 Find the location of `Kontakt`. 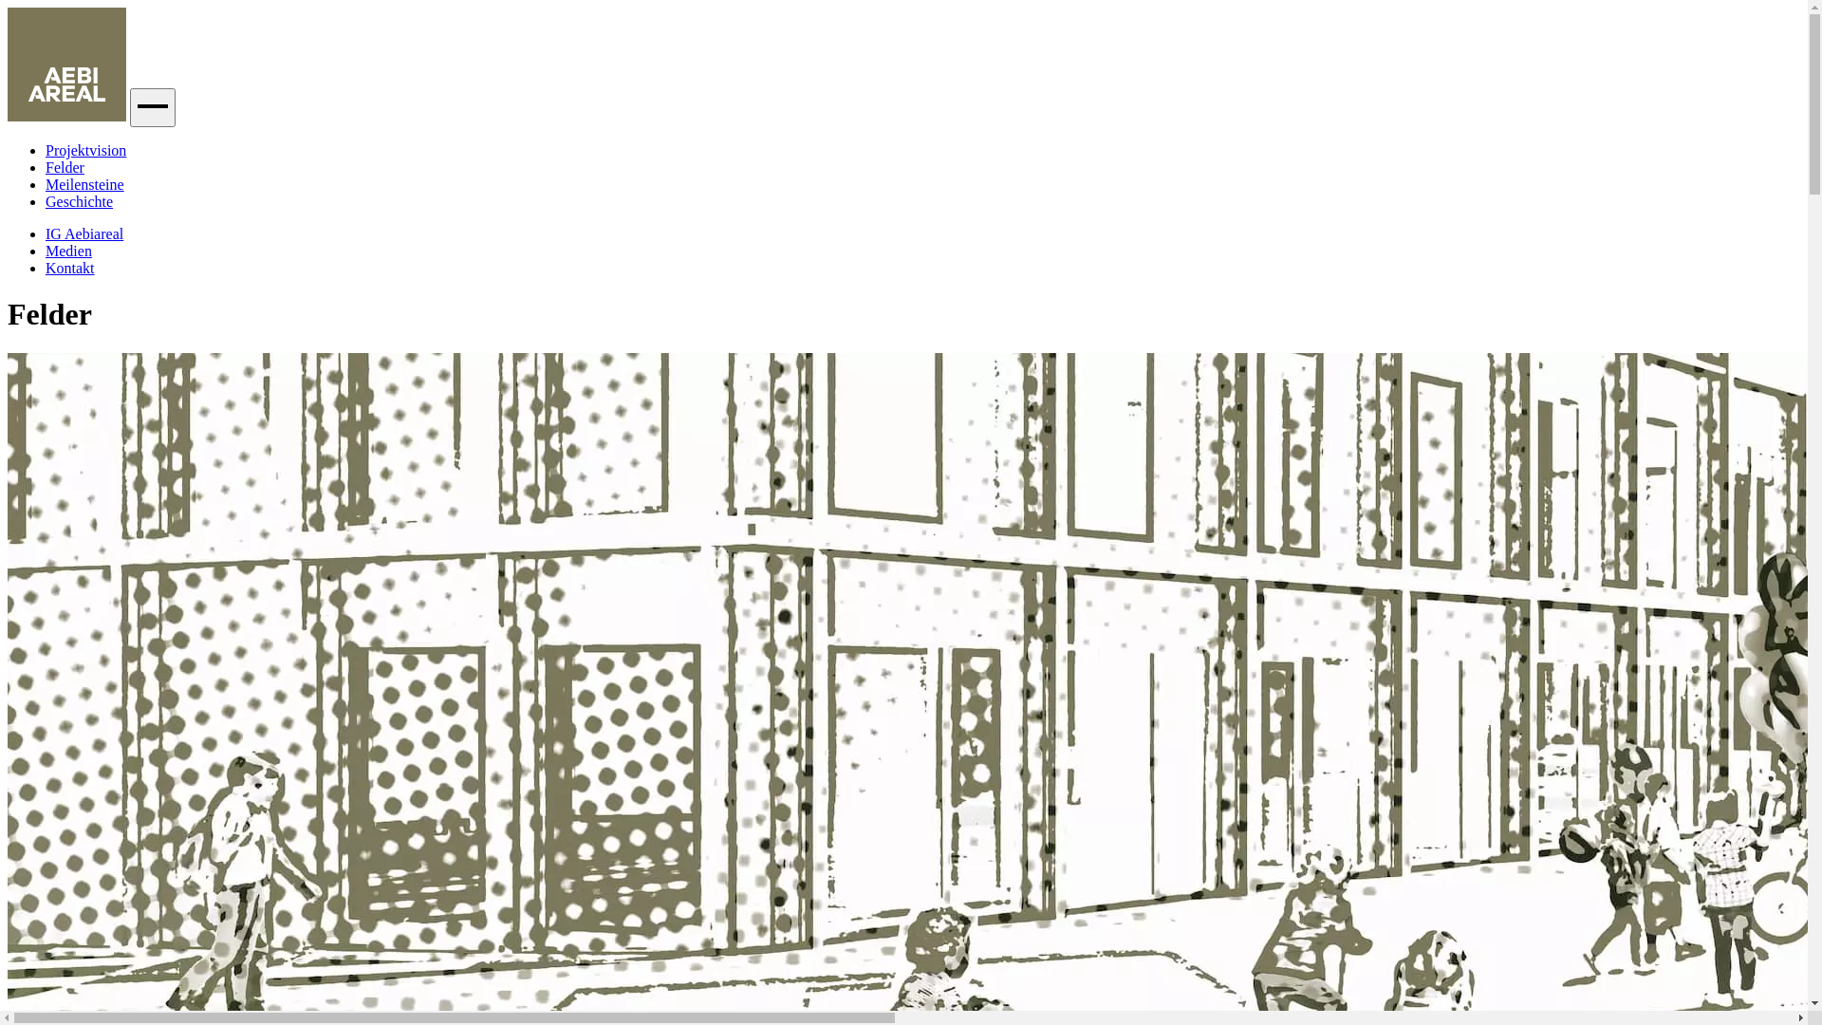

Kontakt is located at coordinates (70, 268).